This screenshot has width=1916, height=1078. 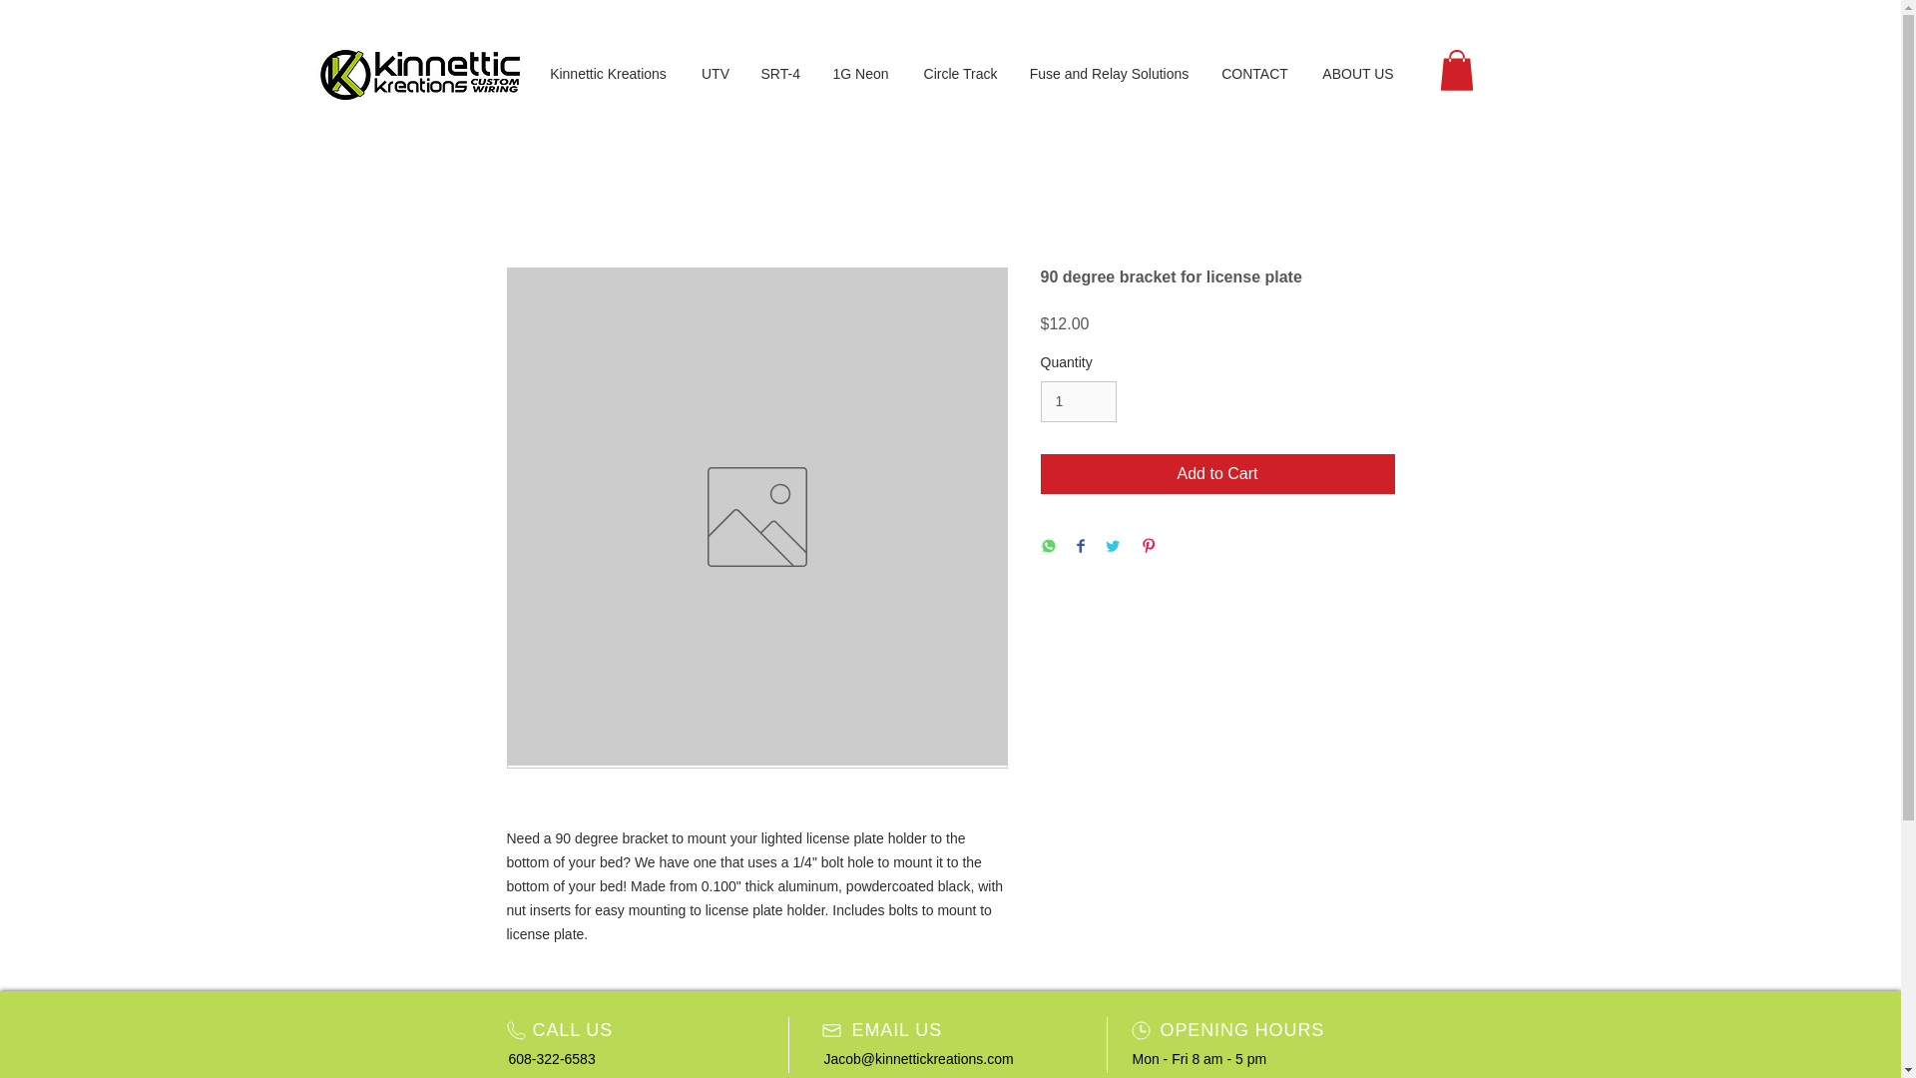 I want to click on Kinnettic Kreations, so click(x=607, y=74).